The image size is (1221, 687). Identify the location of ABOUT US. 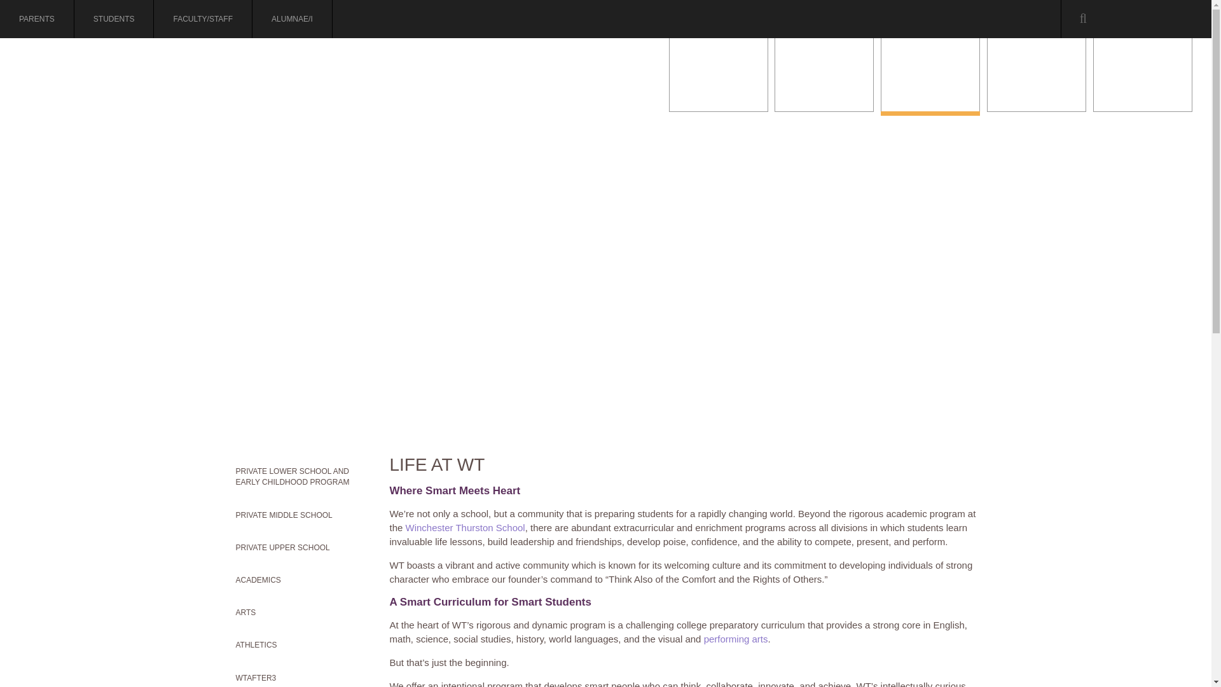
(719, 74).